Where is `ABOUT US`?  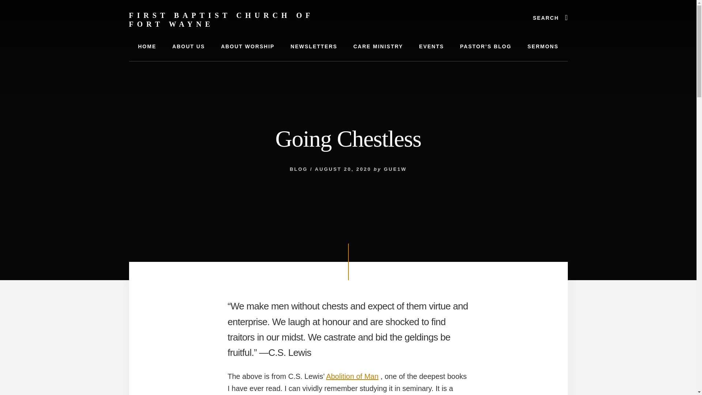
ABOUT US is located at coordinates (188, 46).